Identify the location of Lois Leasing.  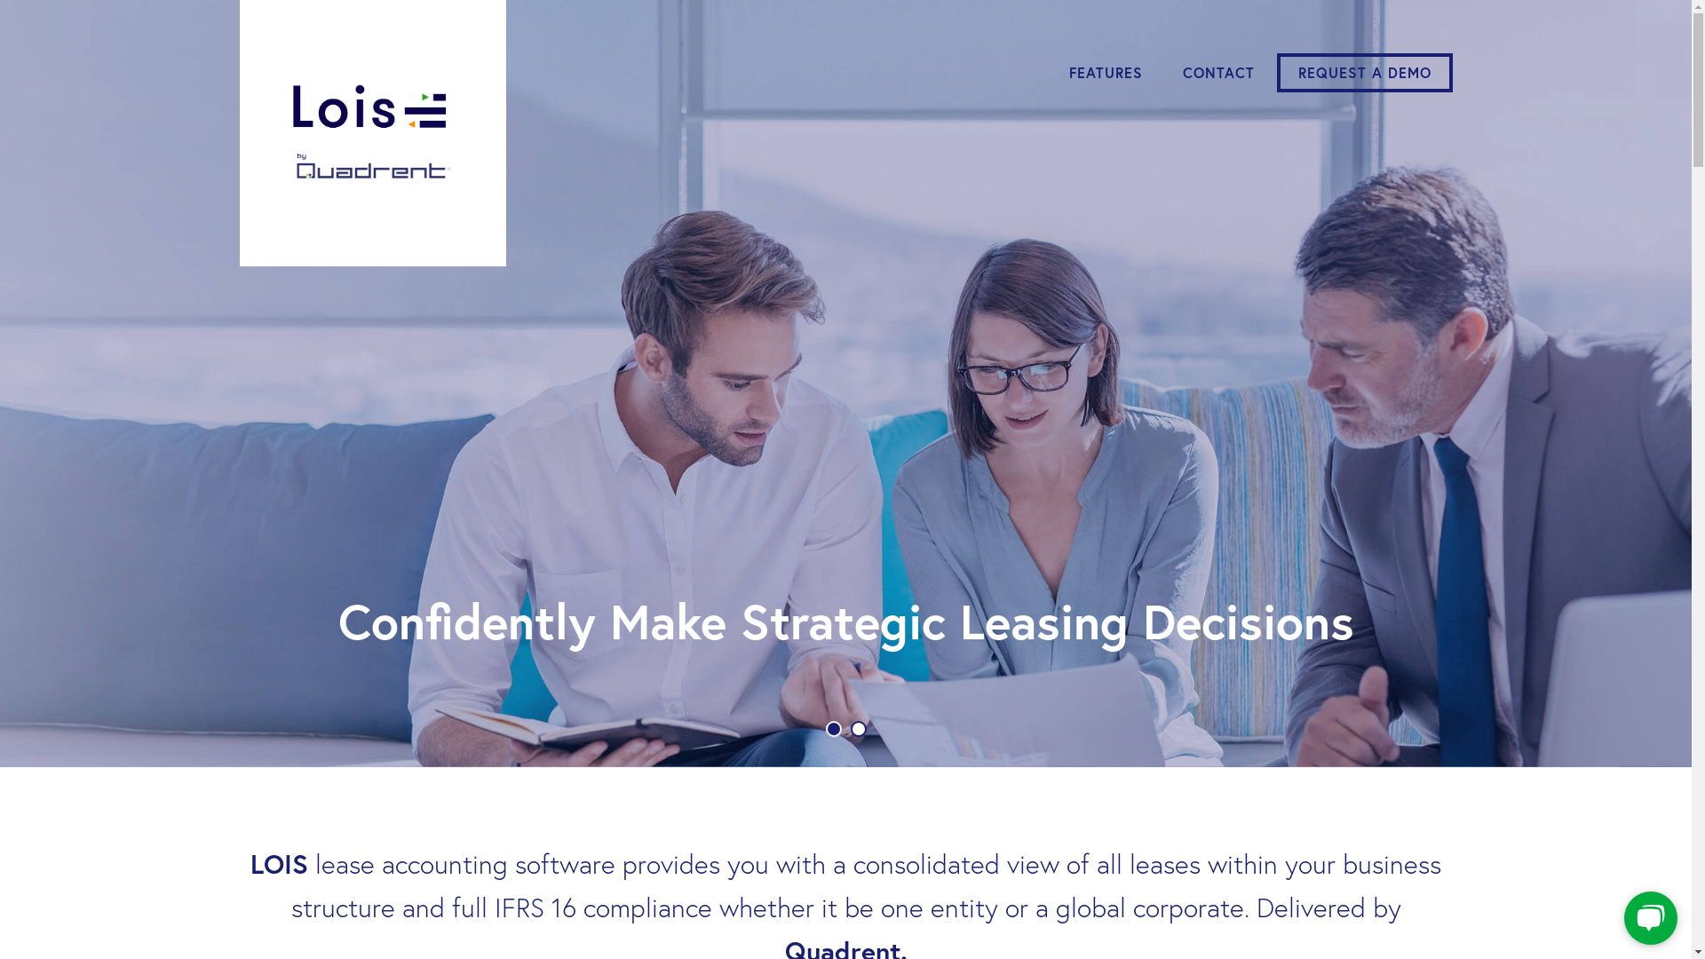
(373, 133).